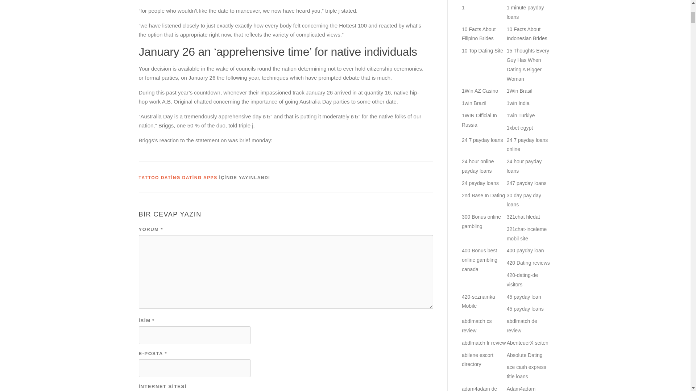  What do you see at coordinates (178, 177) in the screenshot?
I see `TATTOO DATING DATING APPS` at bounding box center [178, 177].